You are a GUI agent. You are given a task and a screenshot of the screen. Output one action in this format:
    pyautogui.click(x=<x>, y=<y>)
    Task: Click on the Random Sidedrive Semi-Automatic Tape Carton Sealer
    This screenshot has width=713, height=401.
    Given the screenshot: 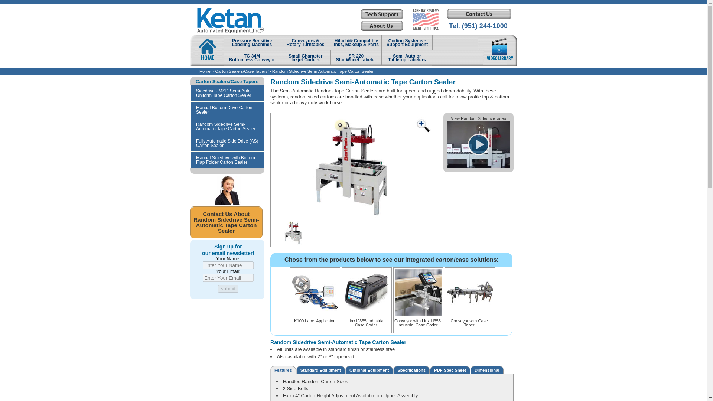 What is the action you would take?
    pyautogui.click(x=418, y=319)
    